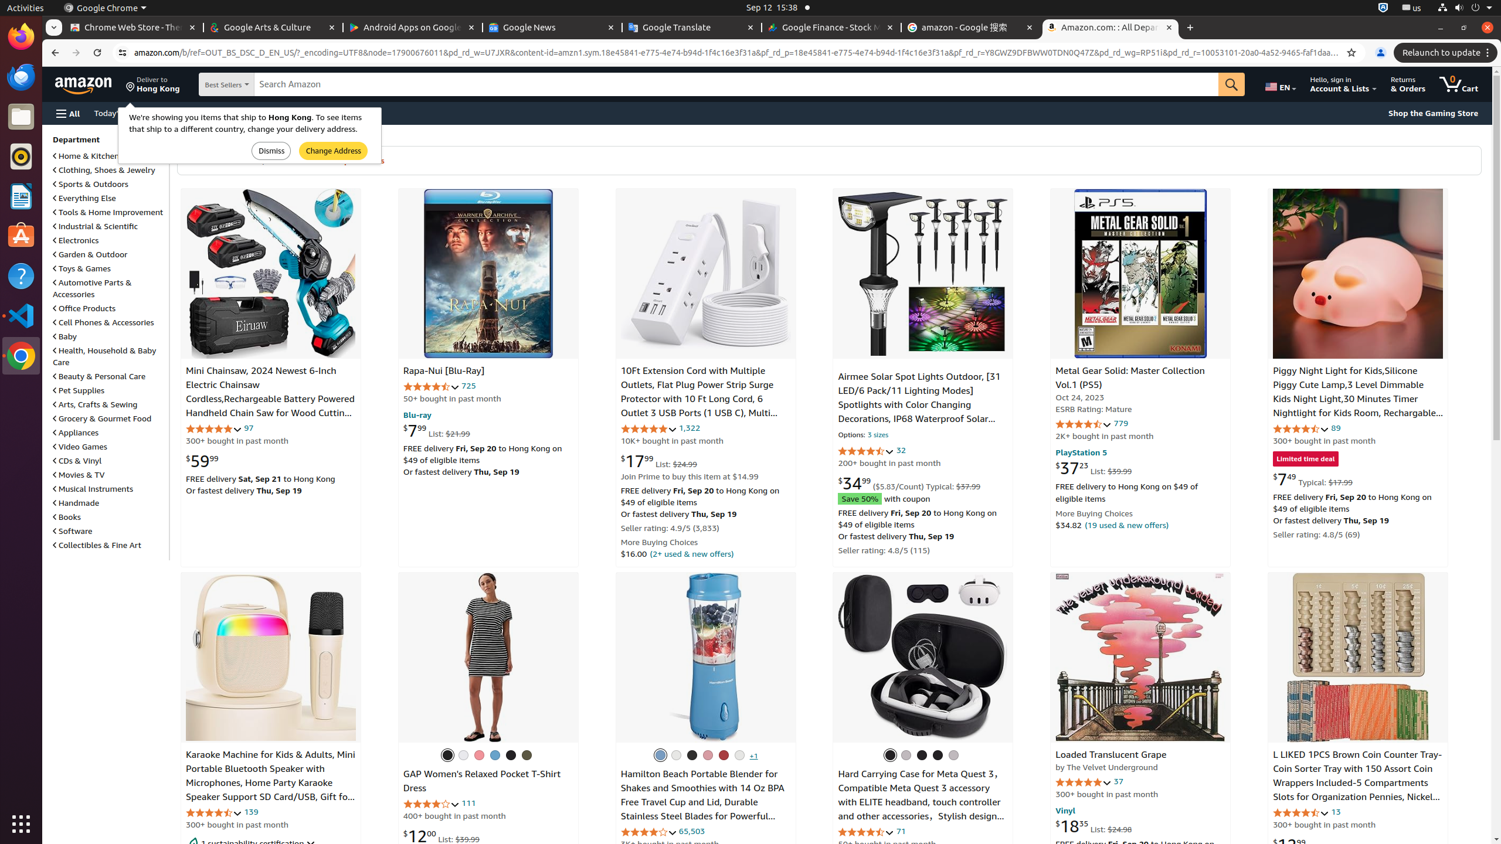  What do you see at coordinates (21, 236) in the screenshot?
I see `Ubuntu Software` at bounding box center [21, 236].